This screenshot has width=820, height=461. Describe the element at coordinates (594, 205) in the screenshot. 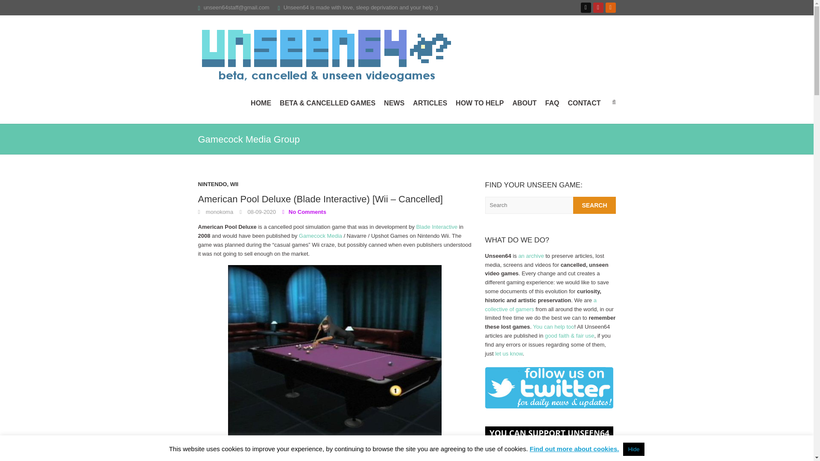

I see `Search` at that location.